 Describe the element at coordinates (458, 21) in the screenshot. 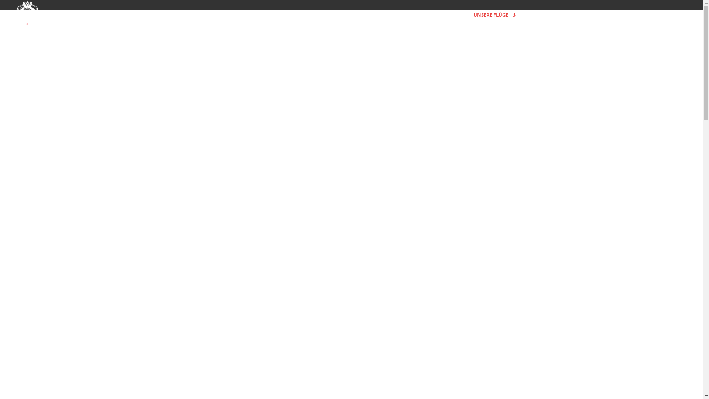

I see `HOME` at that location.